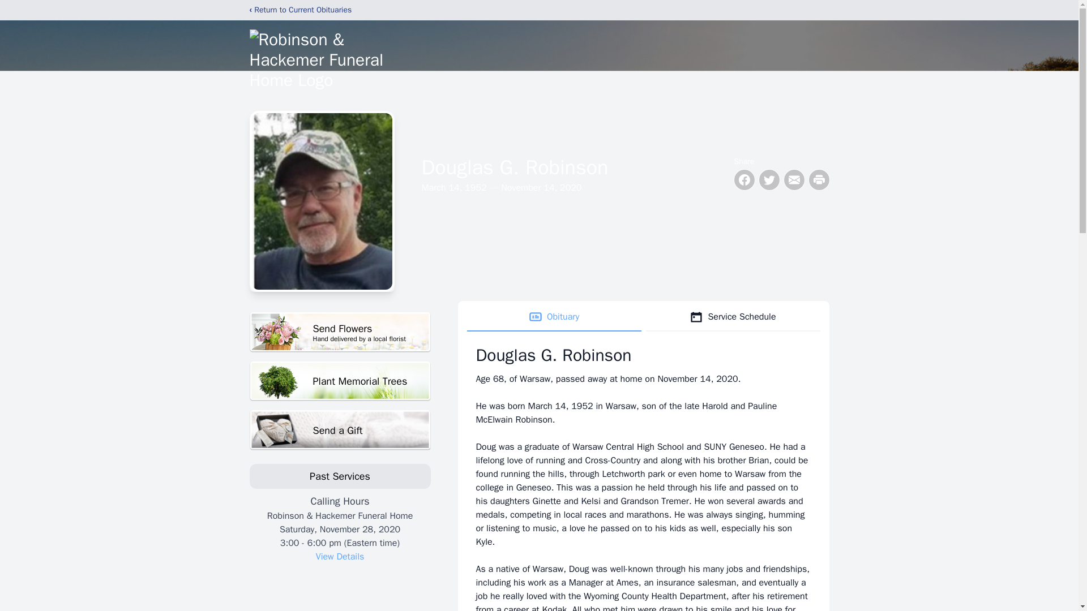 The image size is (1087, 611). Describe the element at coordinates (340, 332) in the screenshot. I see `Obituary` at that location.